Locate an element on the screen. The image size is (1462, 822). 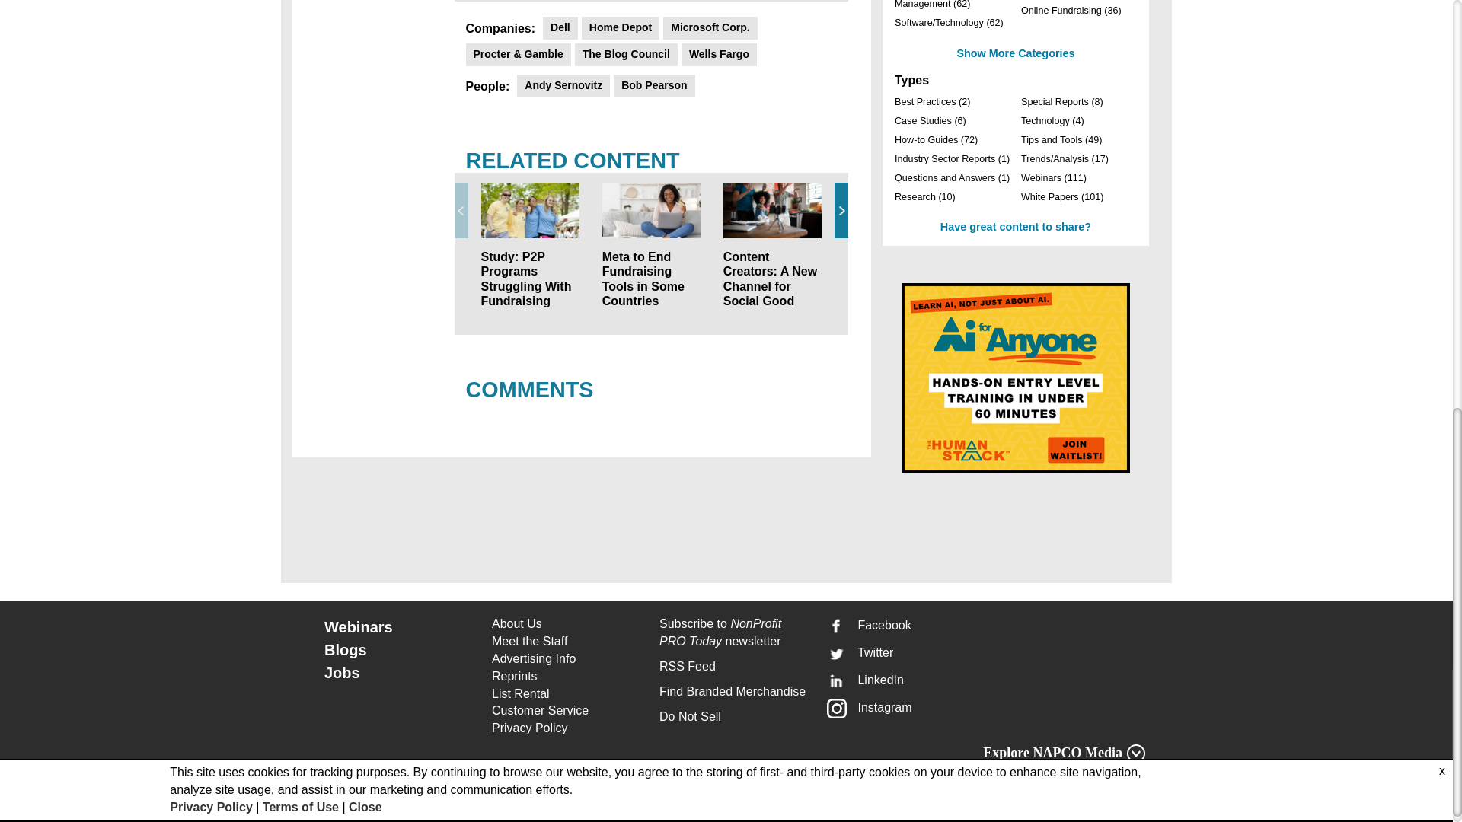
Opens in a new window is located at coordinates (567, 711).